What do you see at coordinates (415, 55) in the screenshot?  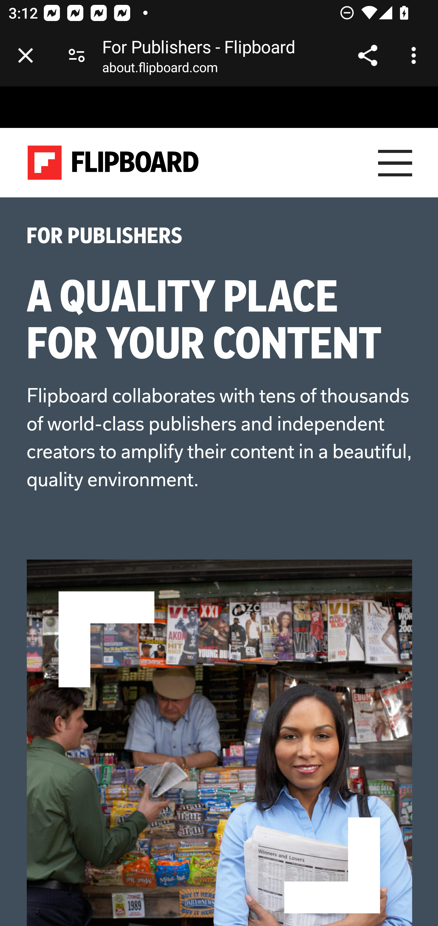 I see `Customize and control Google Chrome` at bounding box center [415, 55].